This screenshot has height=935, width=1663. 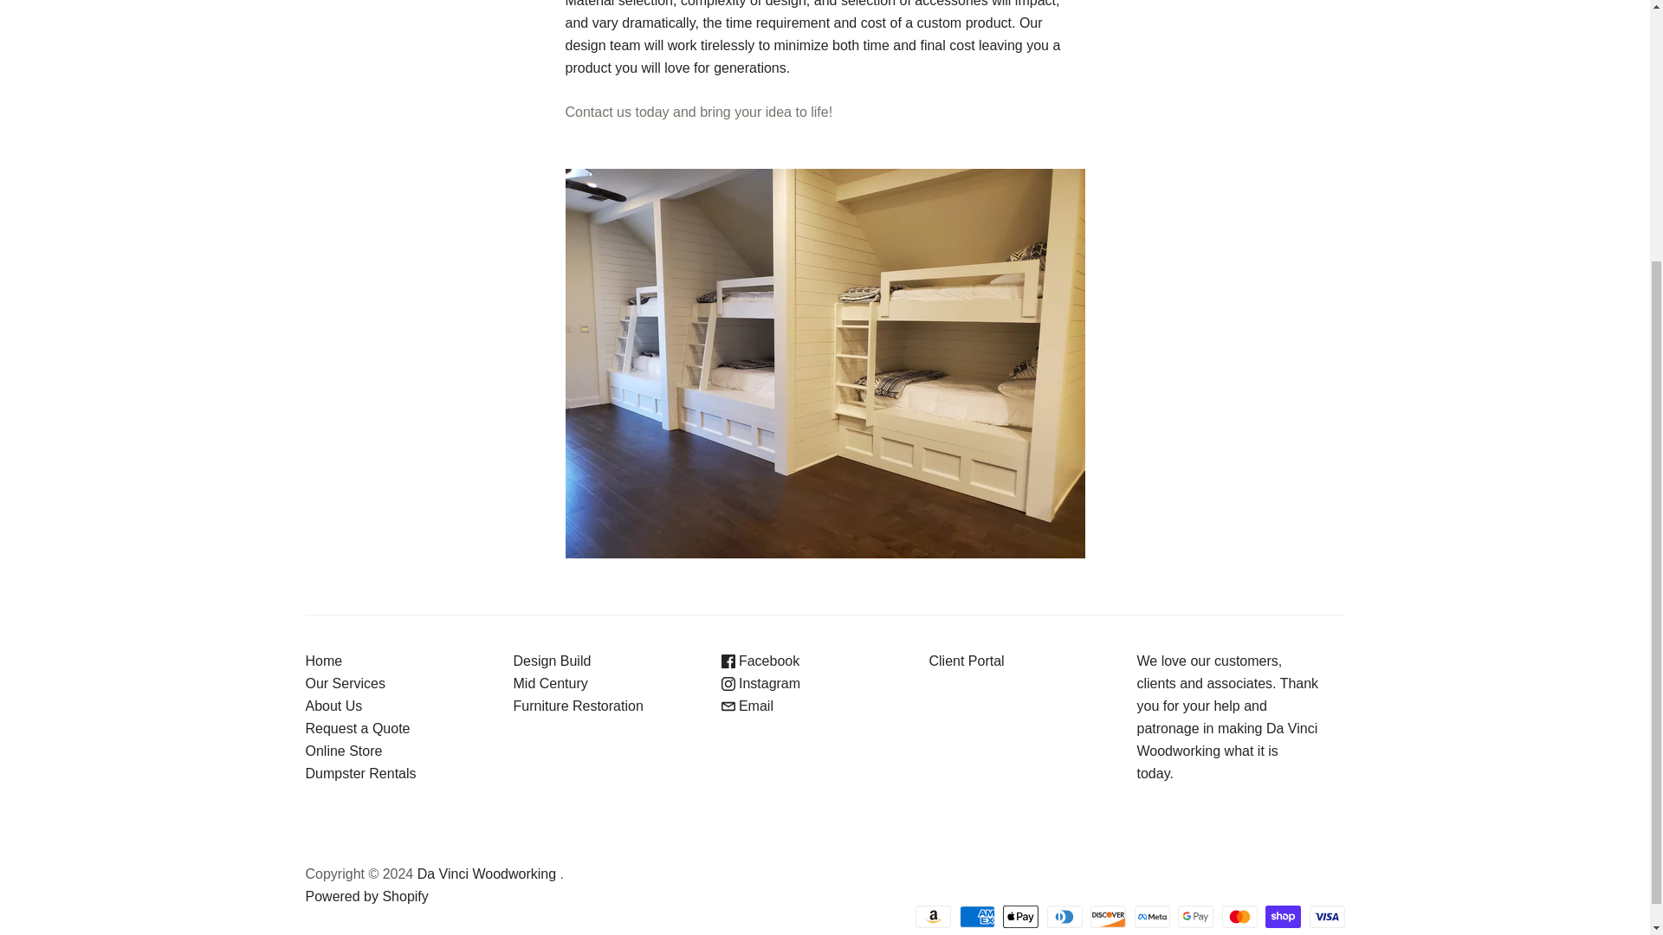 What do you see at coordinates (1327, 917) in the screenshot?
I see `Visa` at bounding box center [1327, 917].